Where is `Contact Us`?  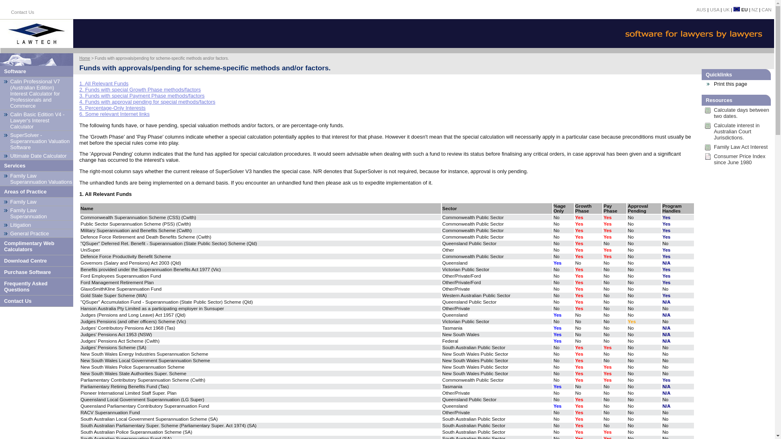 Contact Us is located at coordinates (37, 301).